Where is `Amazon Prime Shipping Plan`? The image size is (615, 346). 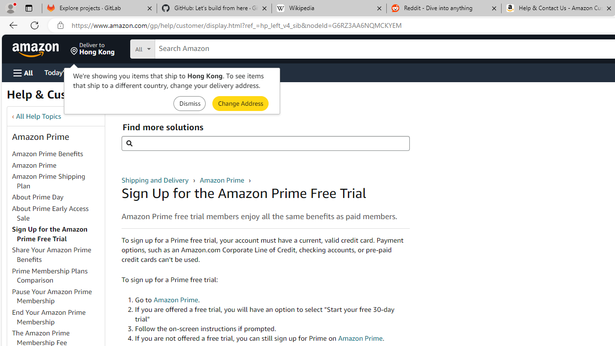 Amazon Prime Shipping Plan is located at coordinates (58, 182).